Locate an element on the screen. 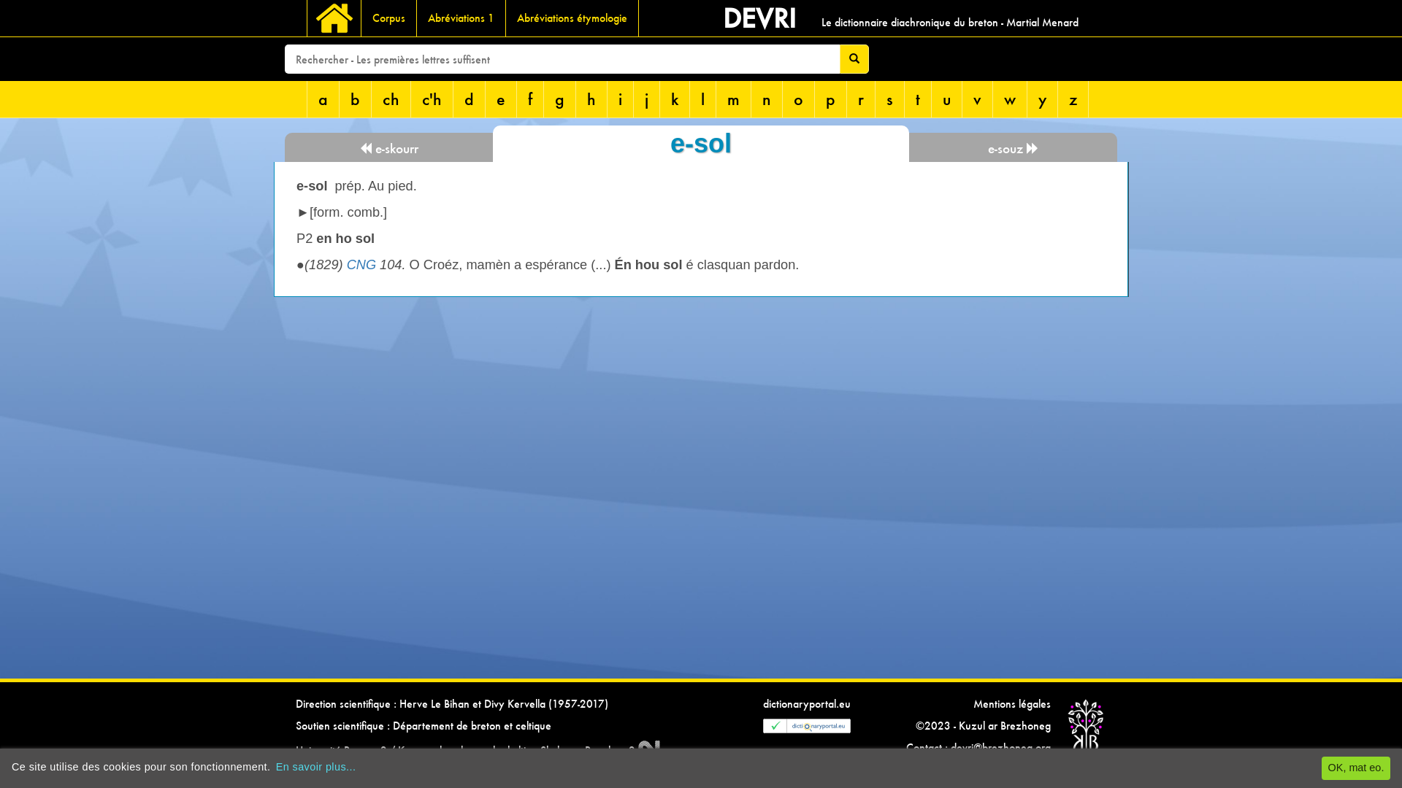 The image size is (1402, 788). dictionaryportal.eu is located at coordinates (807, 703).